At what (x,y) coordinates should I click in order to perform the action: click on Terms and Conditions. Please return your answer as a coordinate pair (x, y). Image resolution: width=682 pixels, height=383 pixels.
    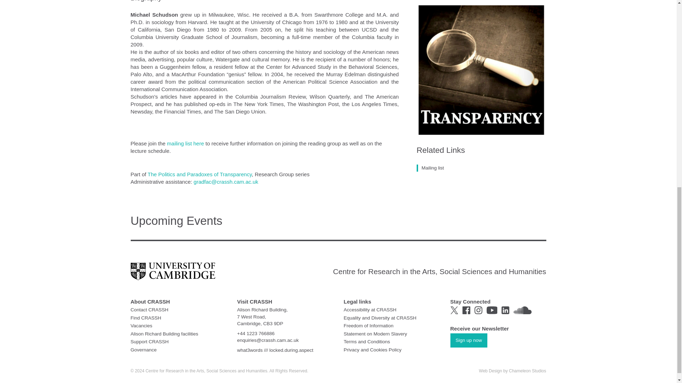
    Looking at the image, I should click on (367, 341).